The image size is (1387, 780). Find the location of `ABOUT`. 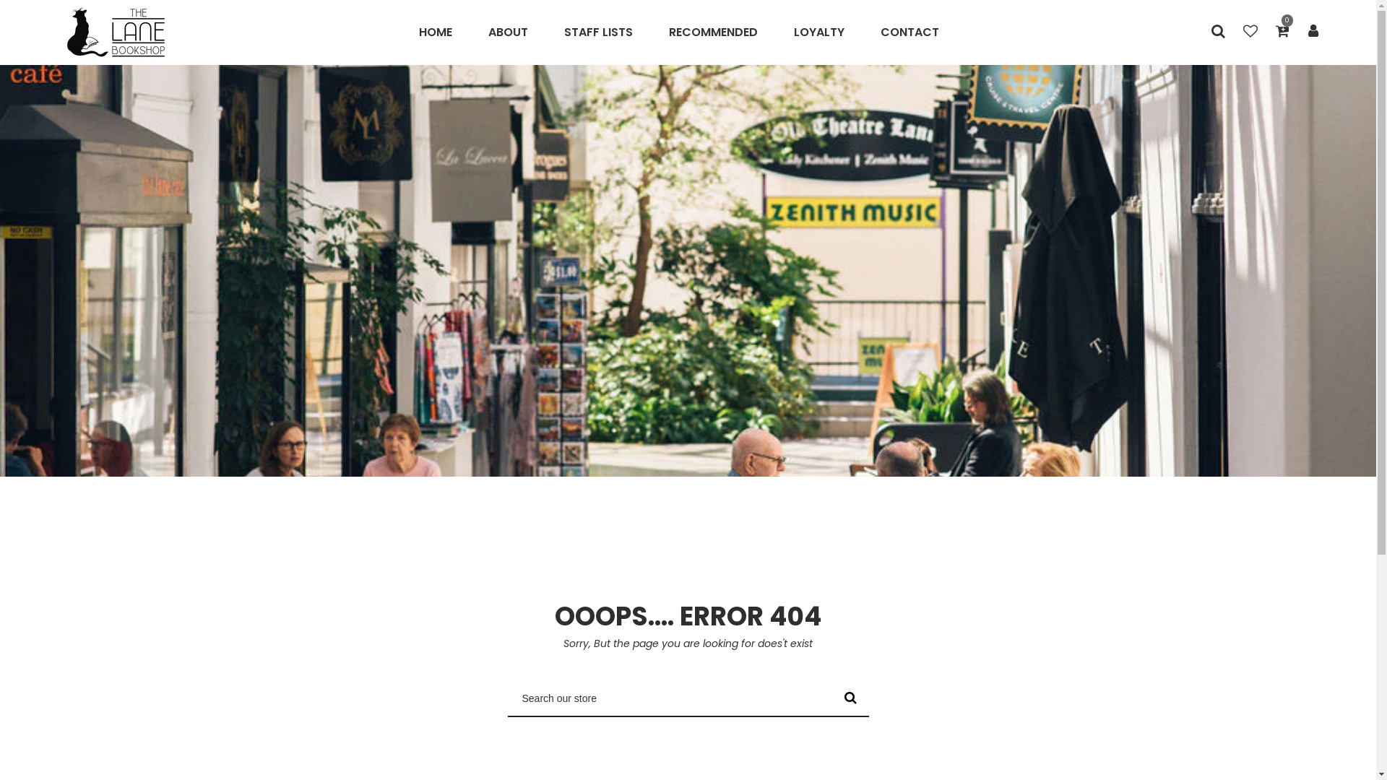

ABOUT is located at coordinates (509, 32).